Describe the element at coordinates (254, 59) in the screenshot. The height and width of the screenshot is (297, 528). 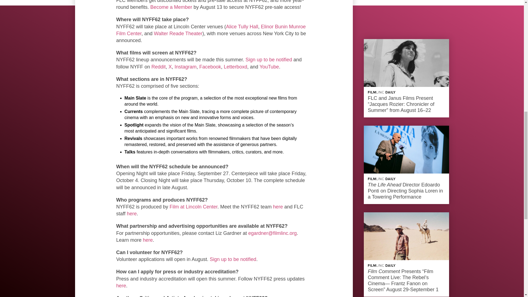
I see `Sign up` at that location.